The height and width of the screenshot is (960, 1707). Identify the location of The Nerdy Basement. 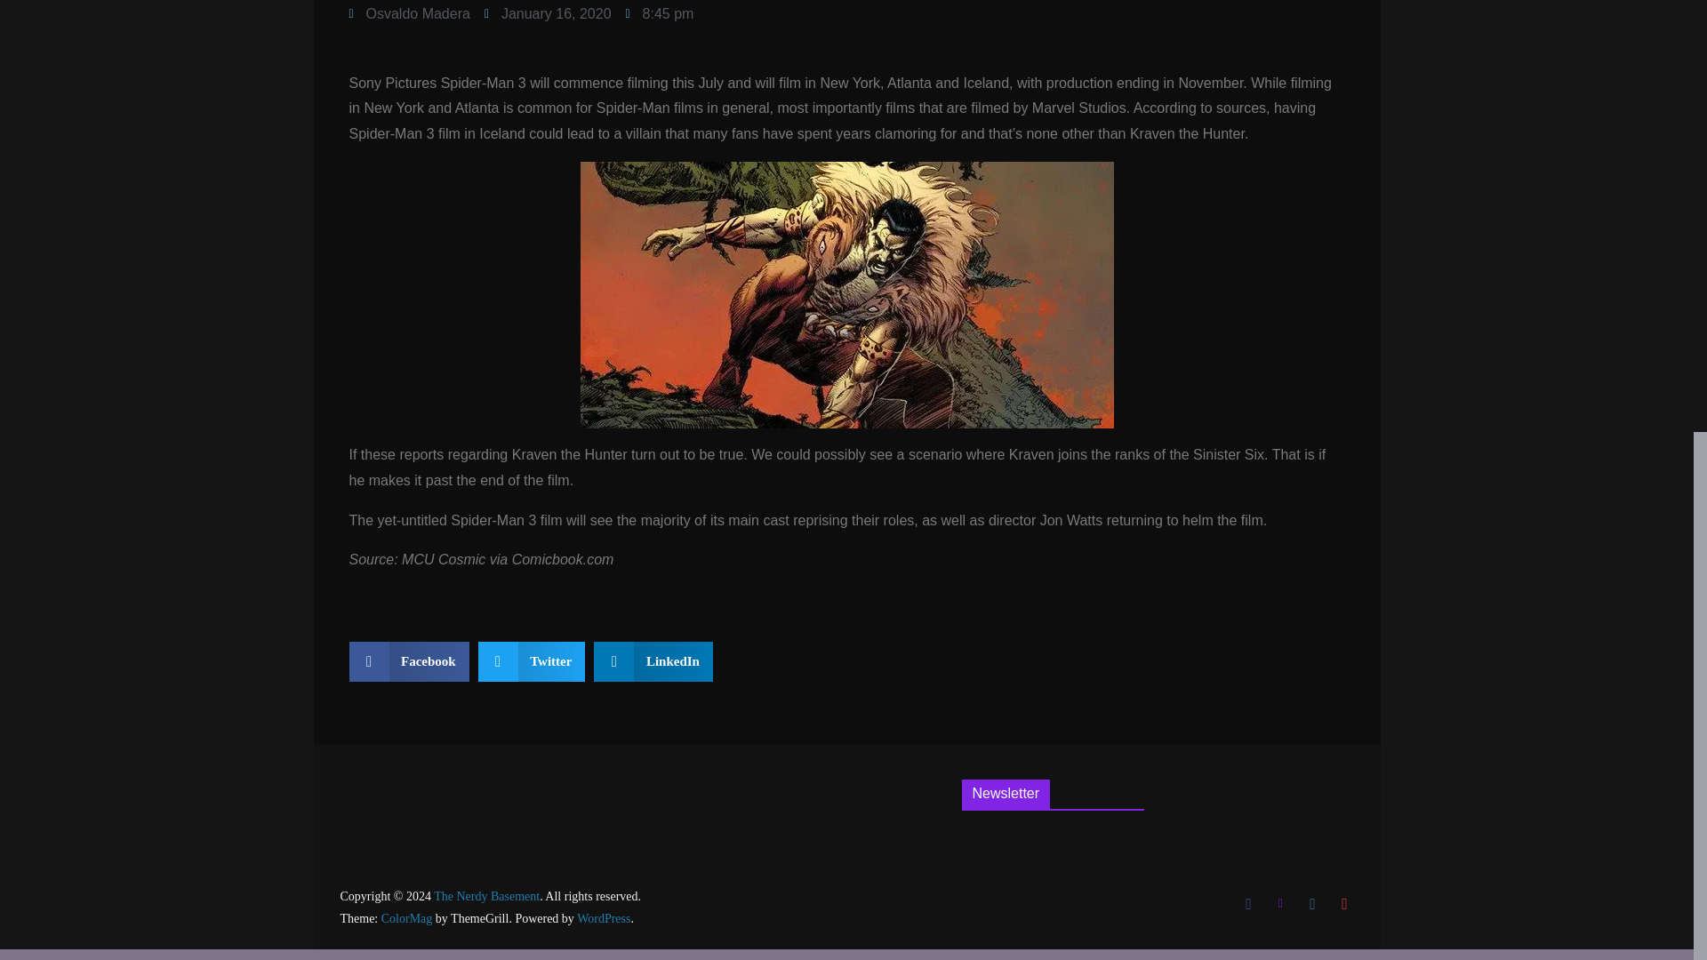
(485, 896).